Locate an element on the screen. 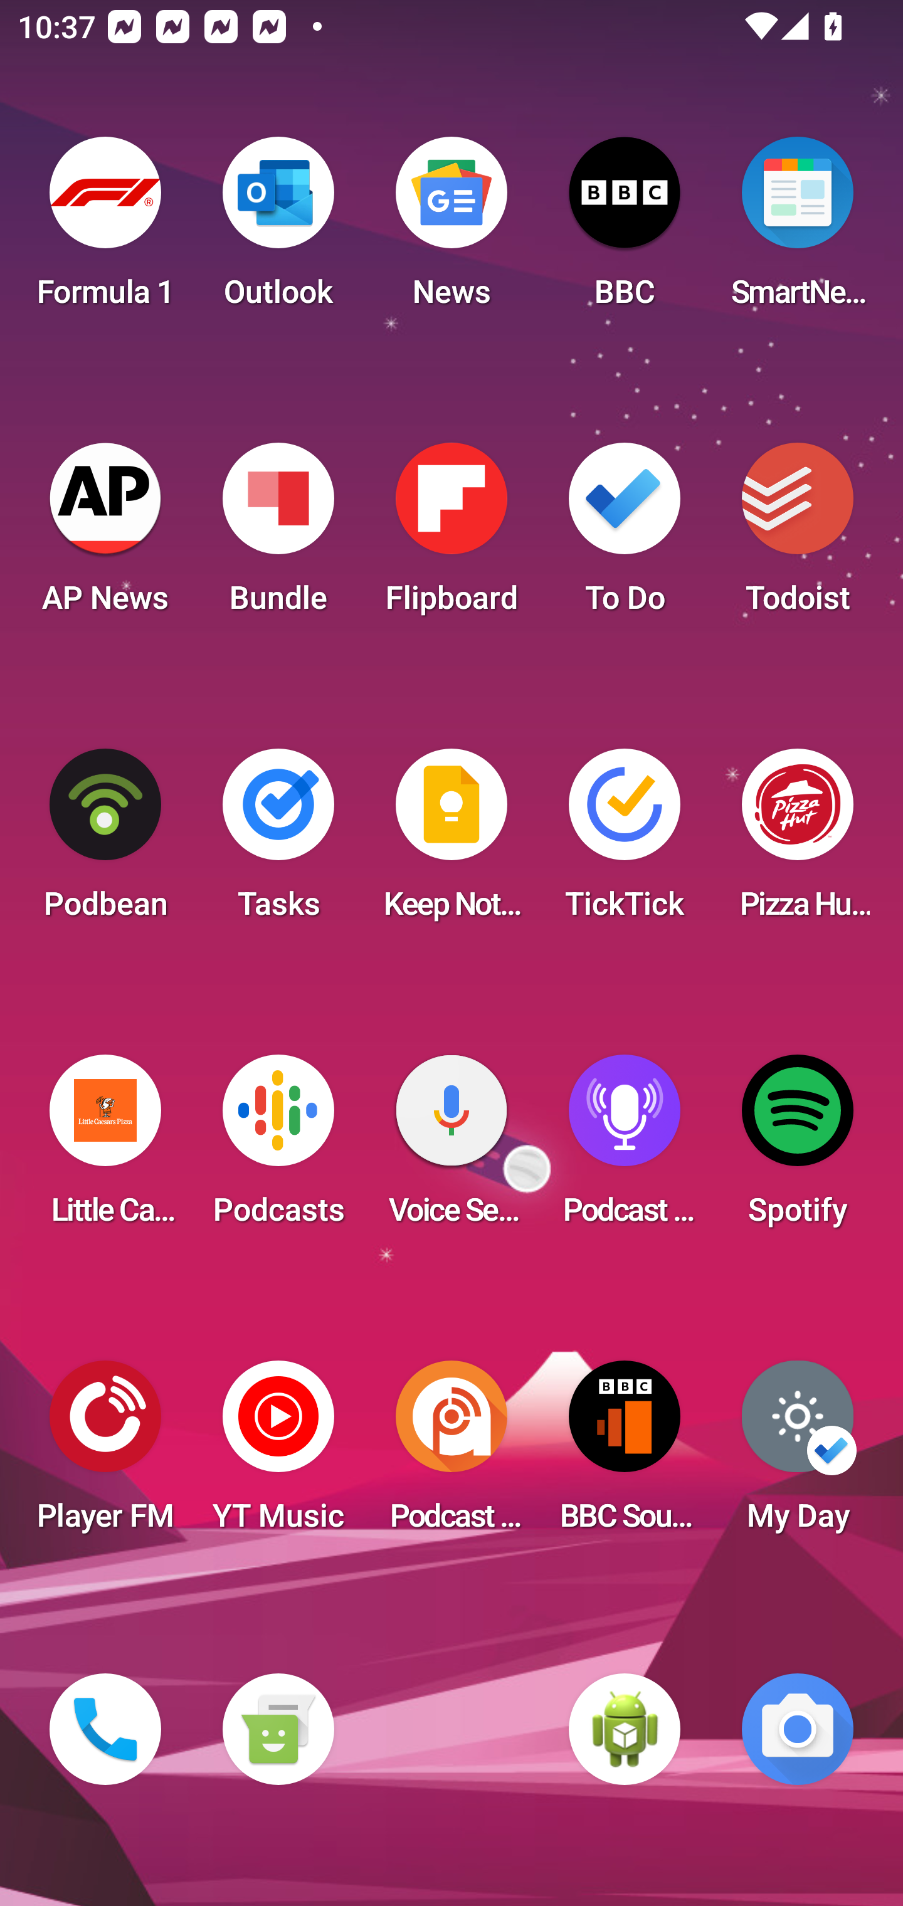 The width and height of the screenshot is (903, 1906). My Day is located at coordinates (798, 1453).